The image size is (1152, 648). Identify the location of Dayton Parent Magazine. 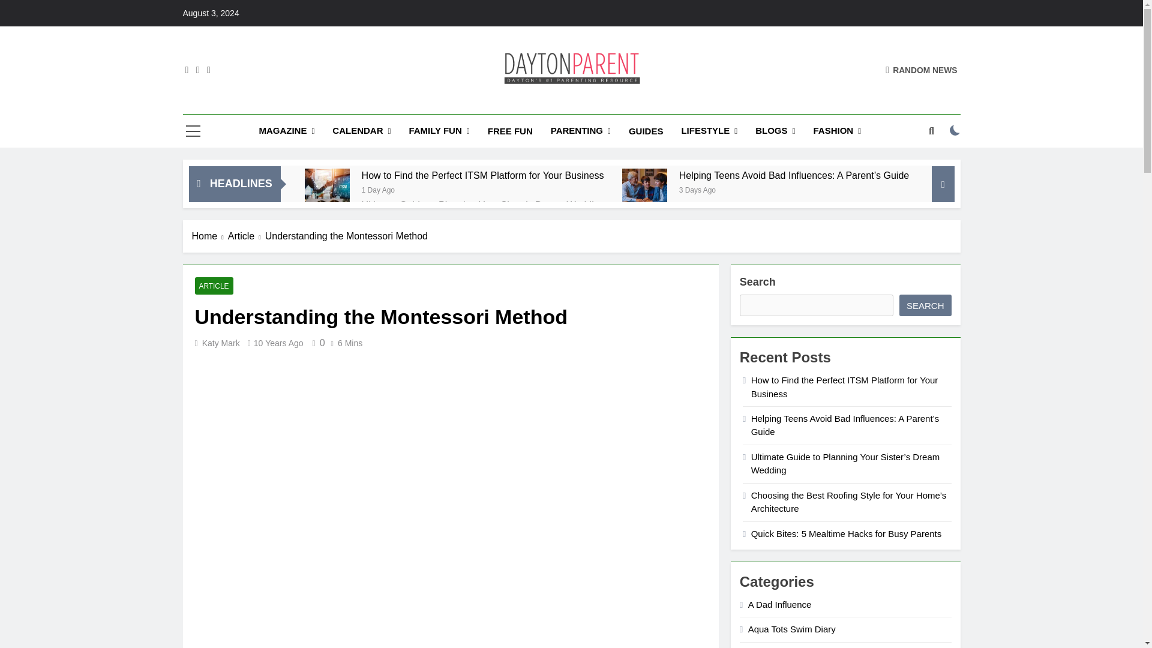
(524, 103).